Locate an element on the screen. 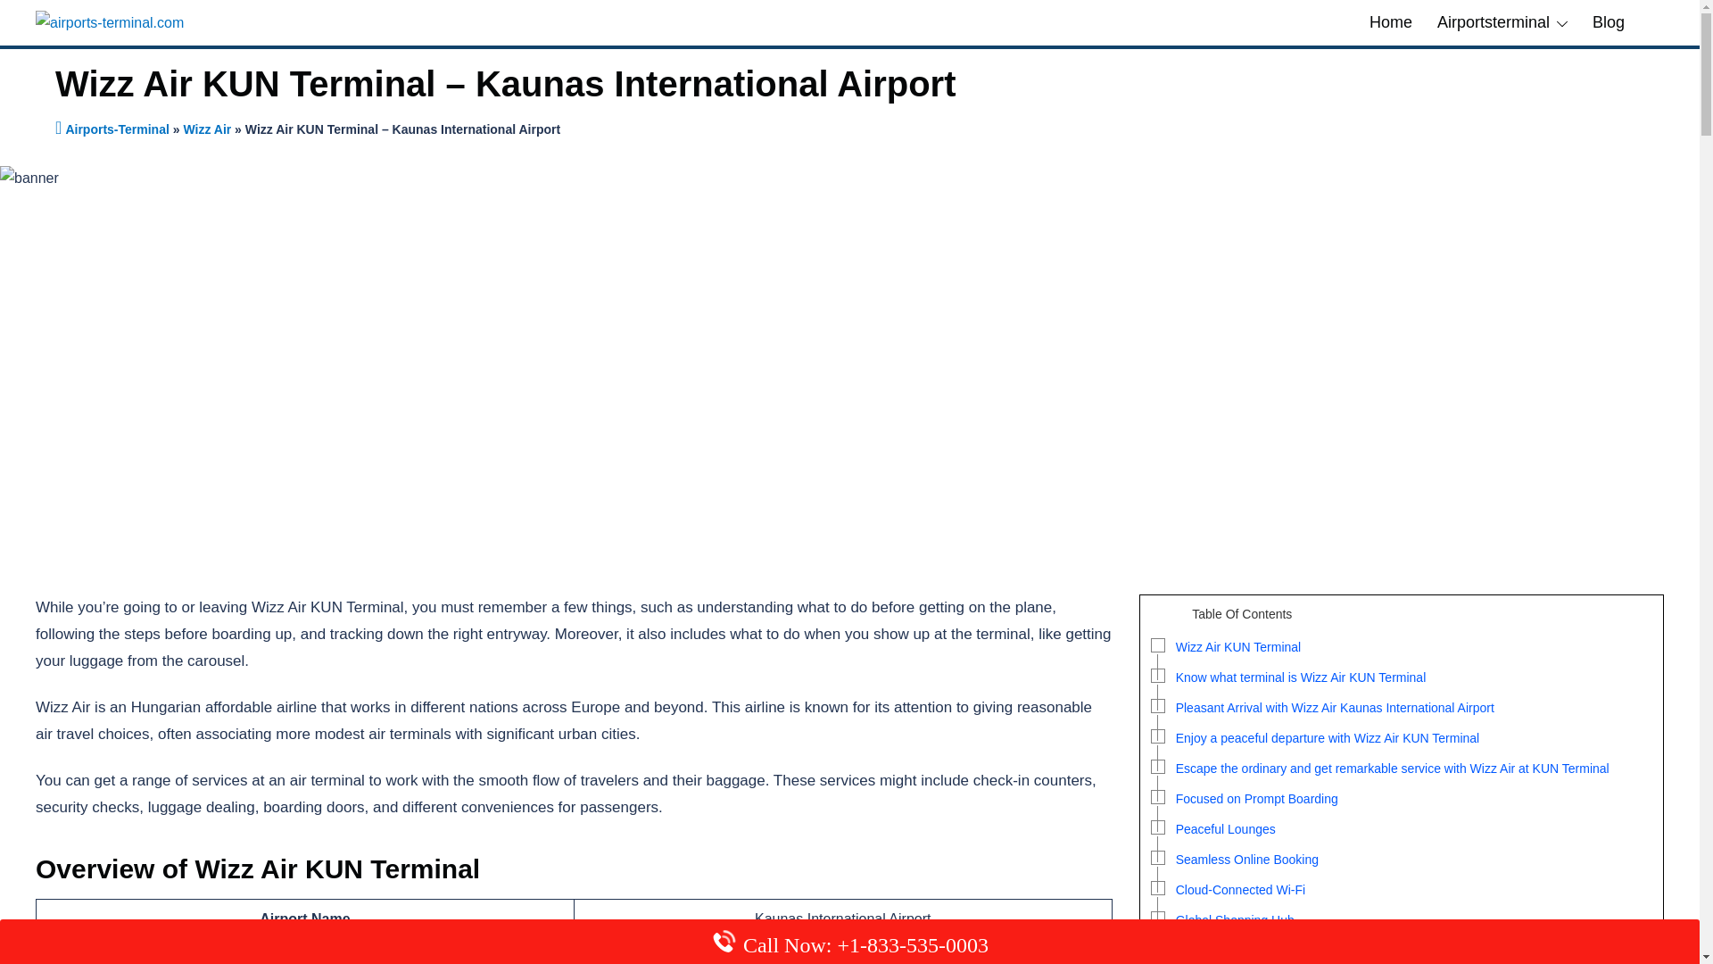 This screenshot has height=964, width=1713. Home is located at coordinates (1390, 22).